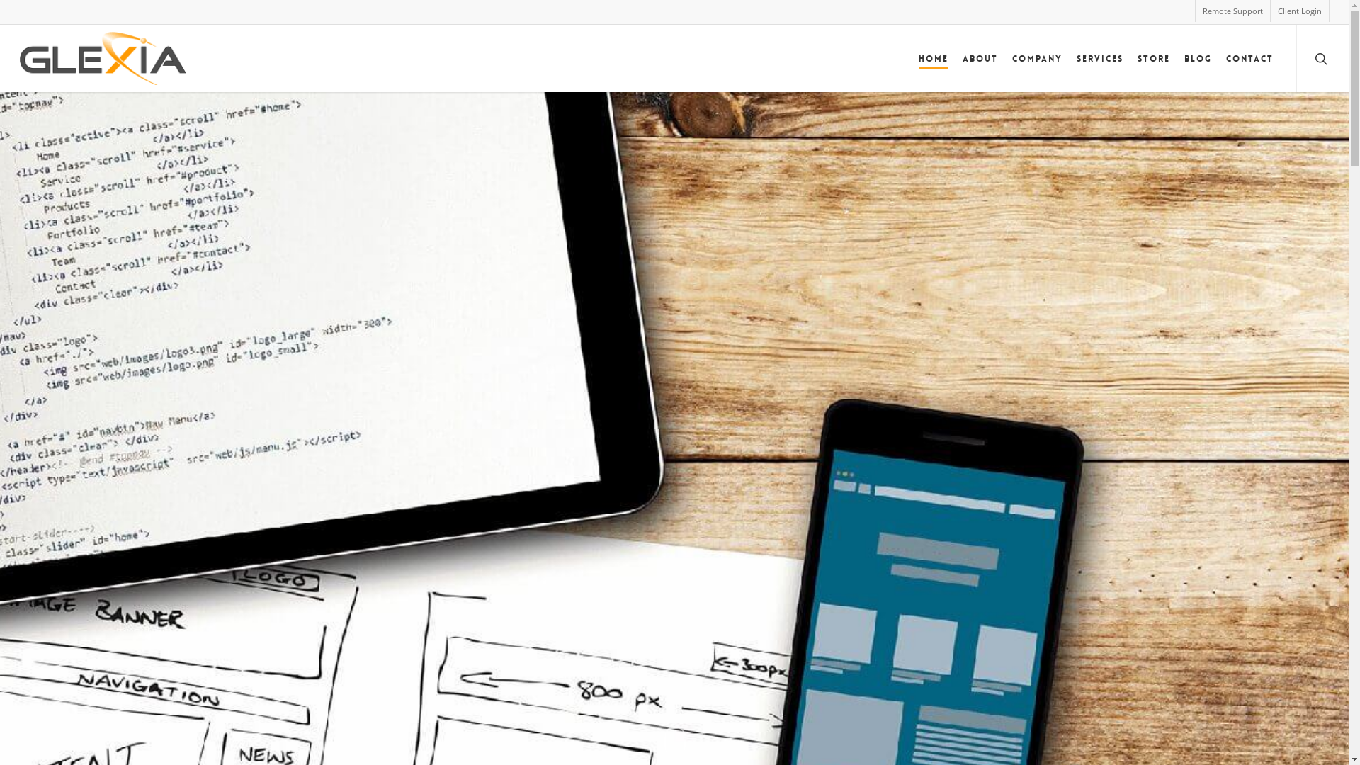  I want to click on AS62707, so click(279, 574).